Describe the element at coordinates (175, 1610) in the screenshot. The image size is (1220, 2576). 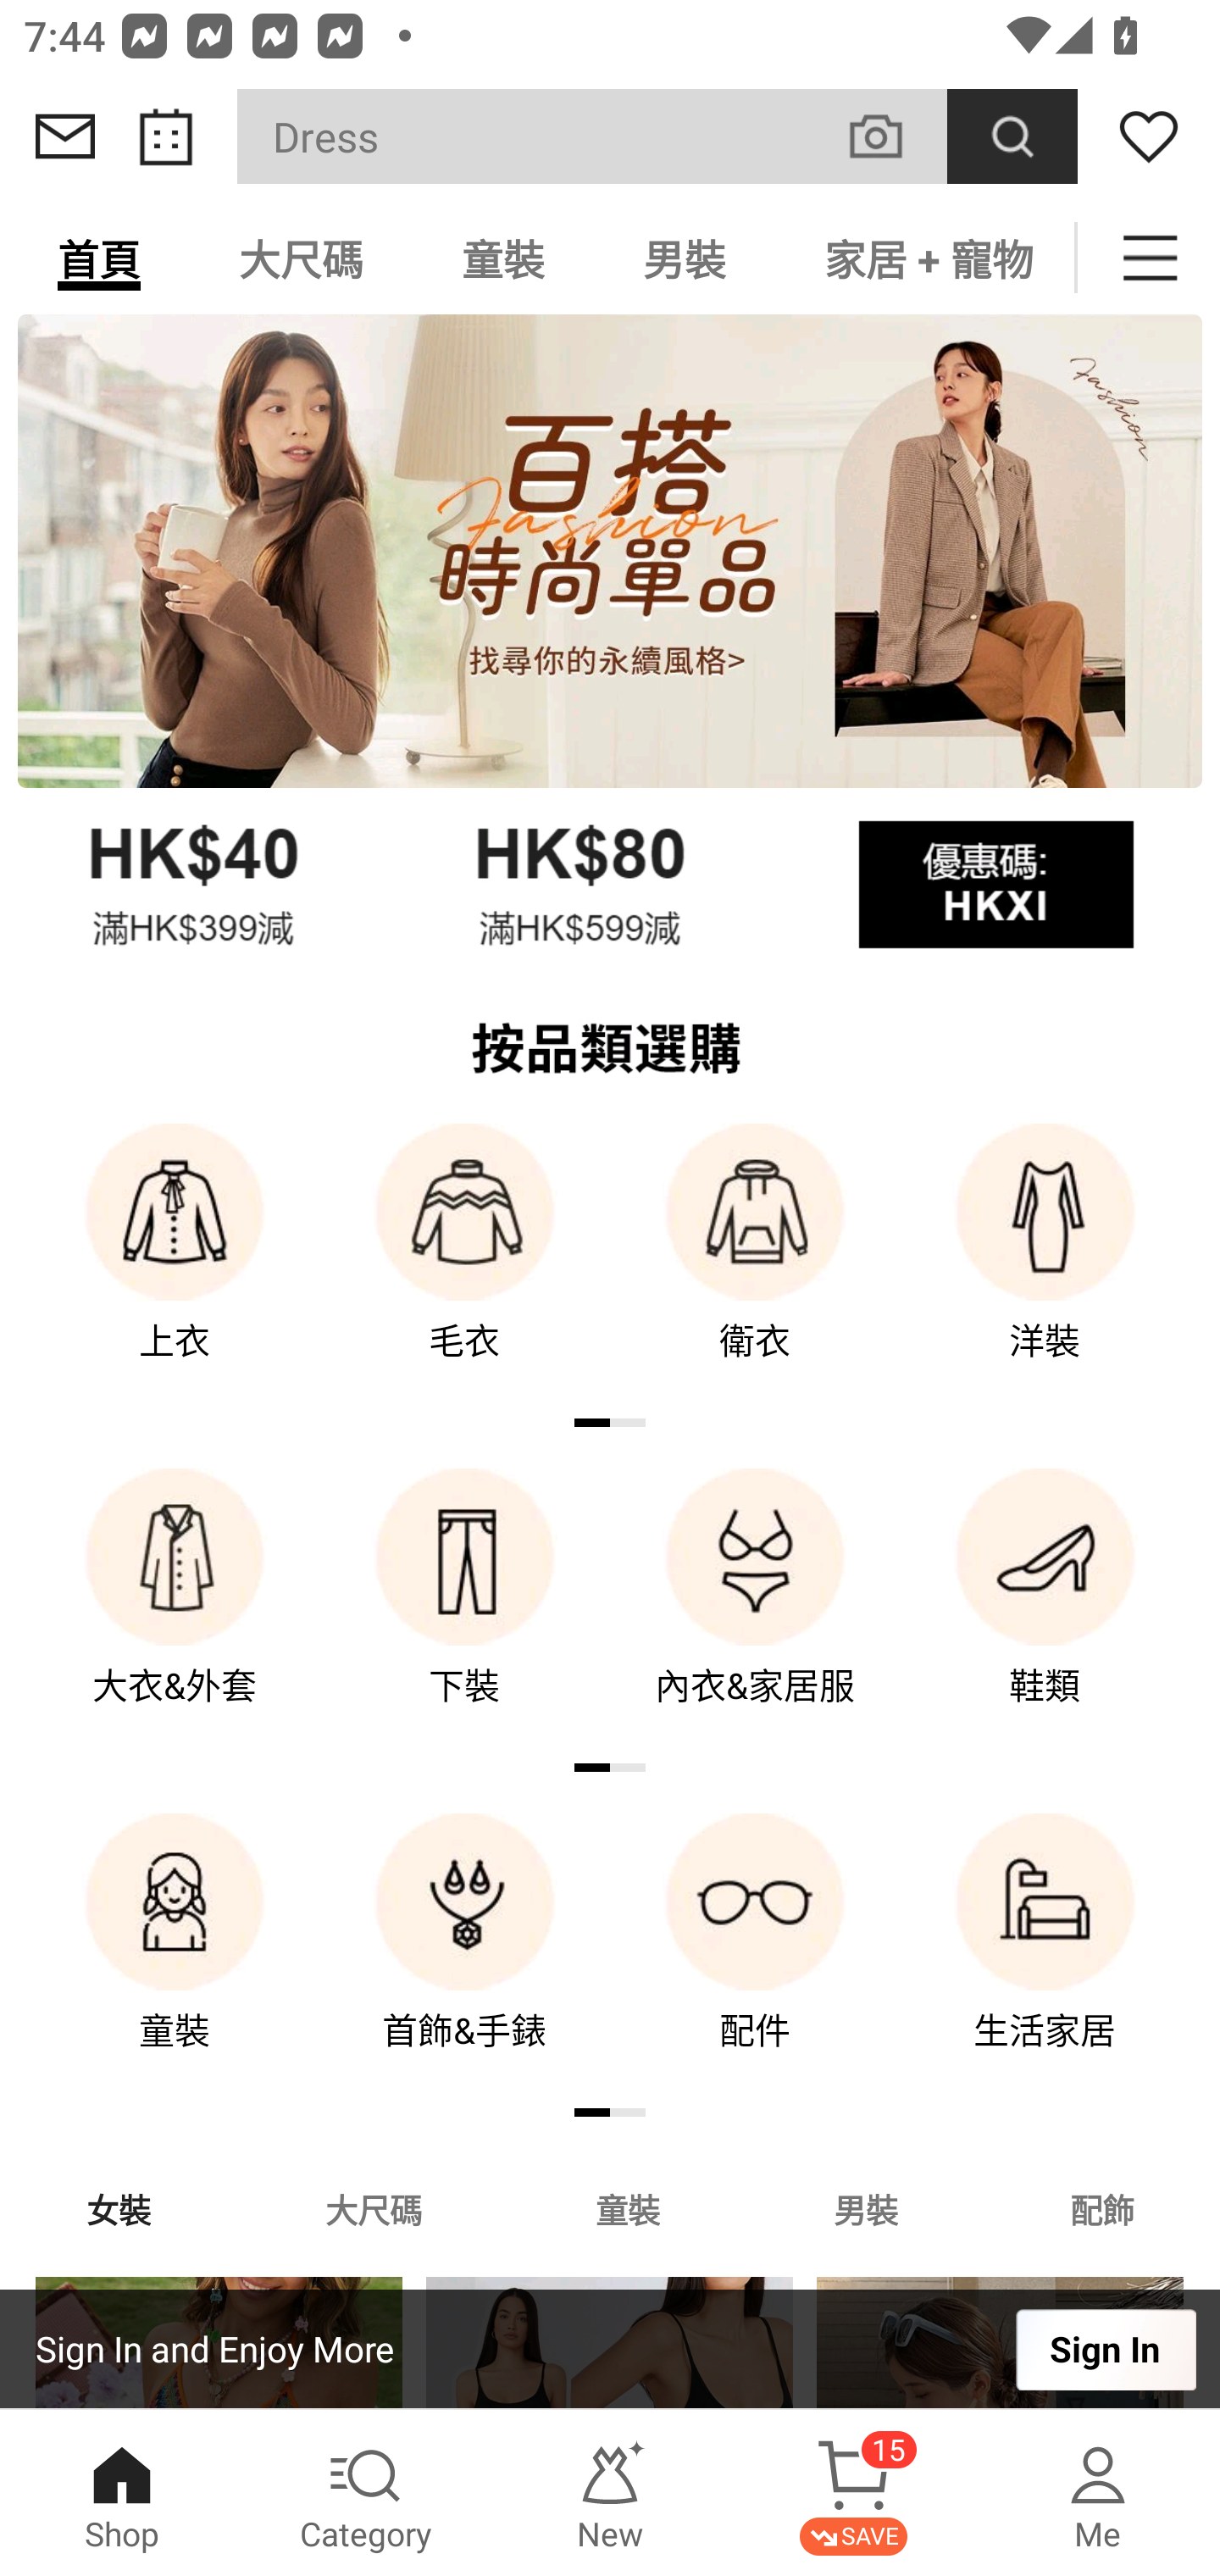
I see `大衣&外套` at that location.